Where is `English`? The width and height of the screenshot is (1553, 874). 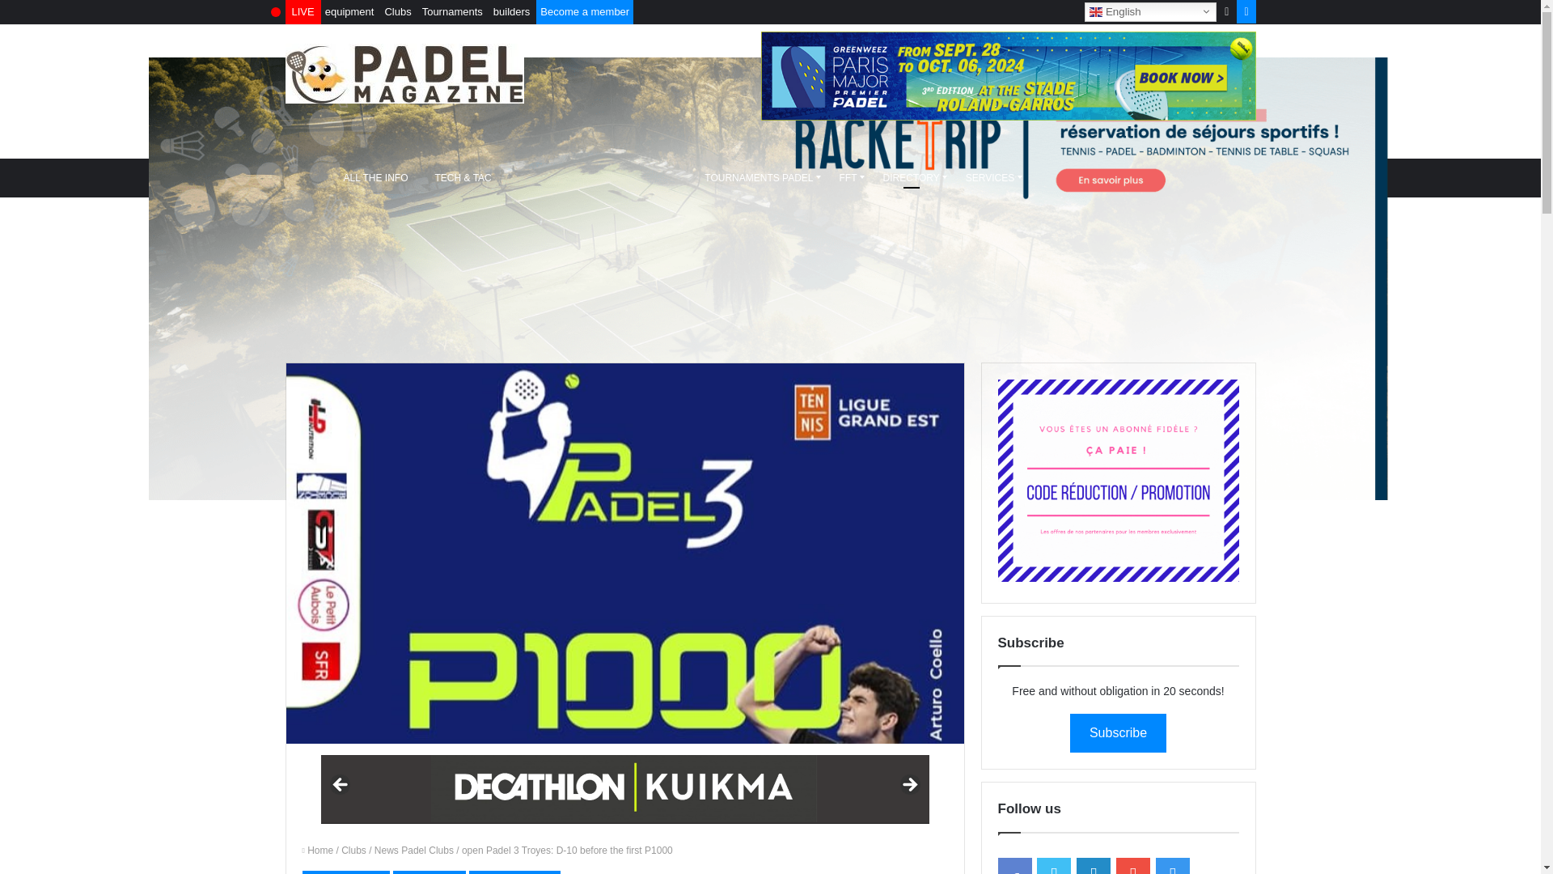
English is located at coordinates (1150, 12).